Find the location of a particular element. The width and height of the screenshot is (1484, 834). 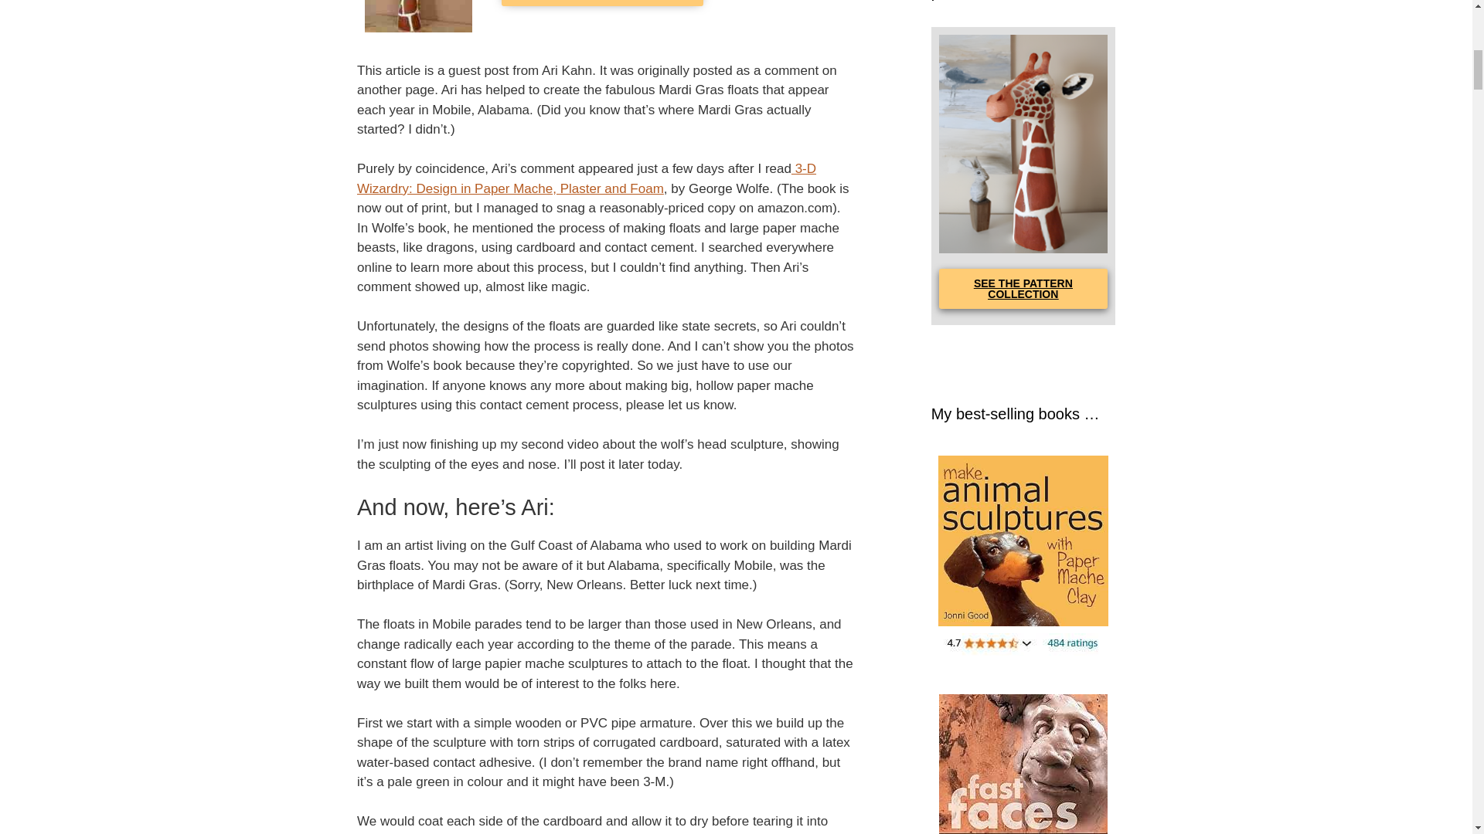

3-D Wizardry: Design in Paper Mache, Plaster and Foam is located at coordinates (587, 178).